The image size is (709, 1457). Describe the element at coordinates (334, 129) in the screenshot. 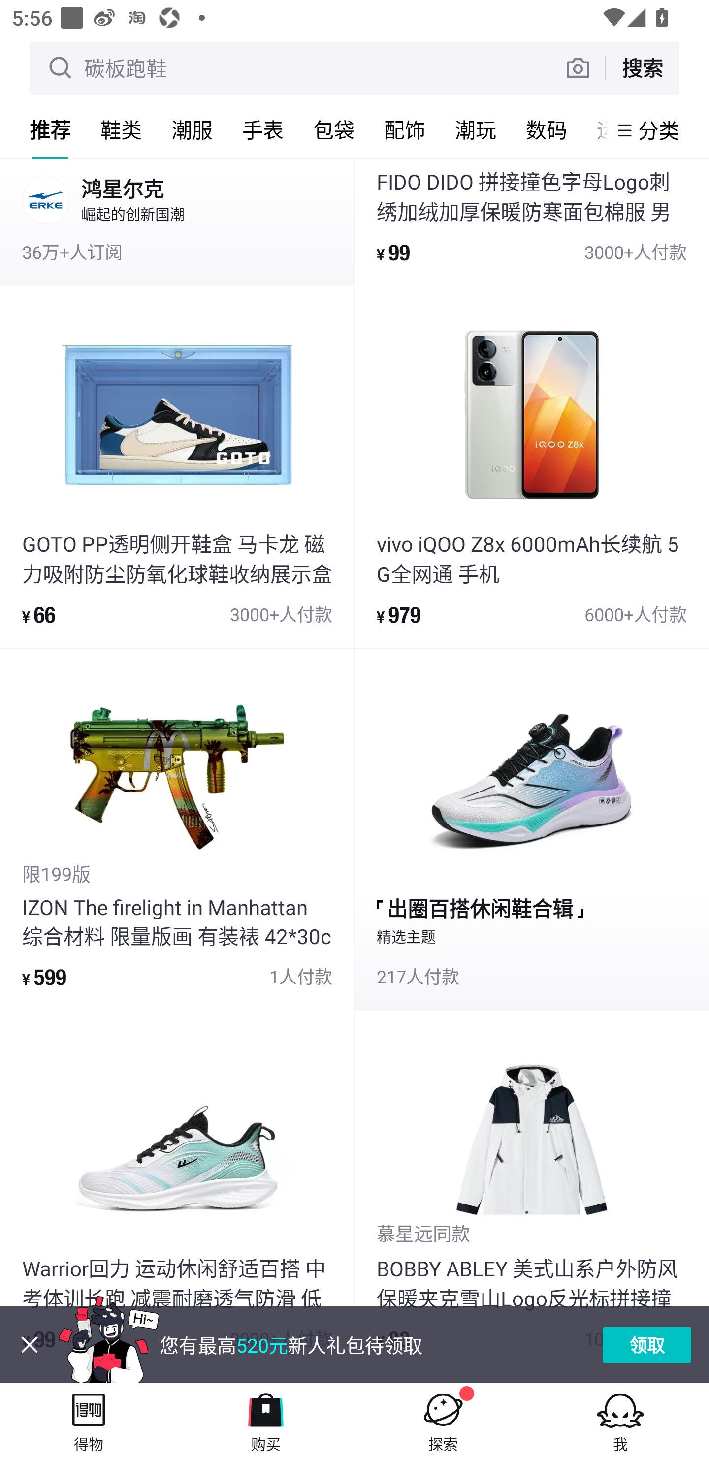

I see `包袋` at that location.